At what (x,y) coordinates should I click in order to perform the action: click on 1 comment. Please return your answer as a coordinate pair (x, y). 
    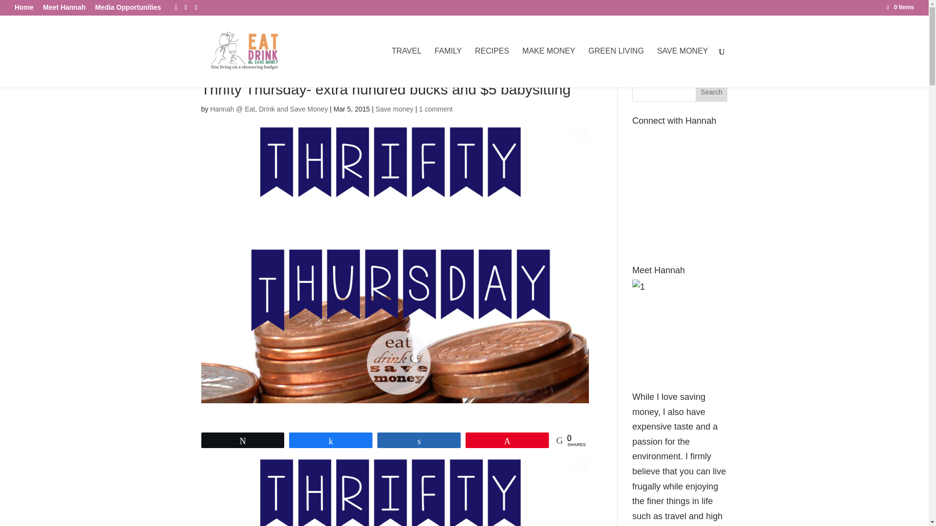
    Looking at the image, I should click on (435, 109).